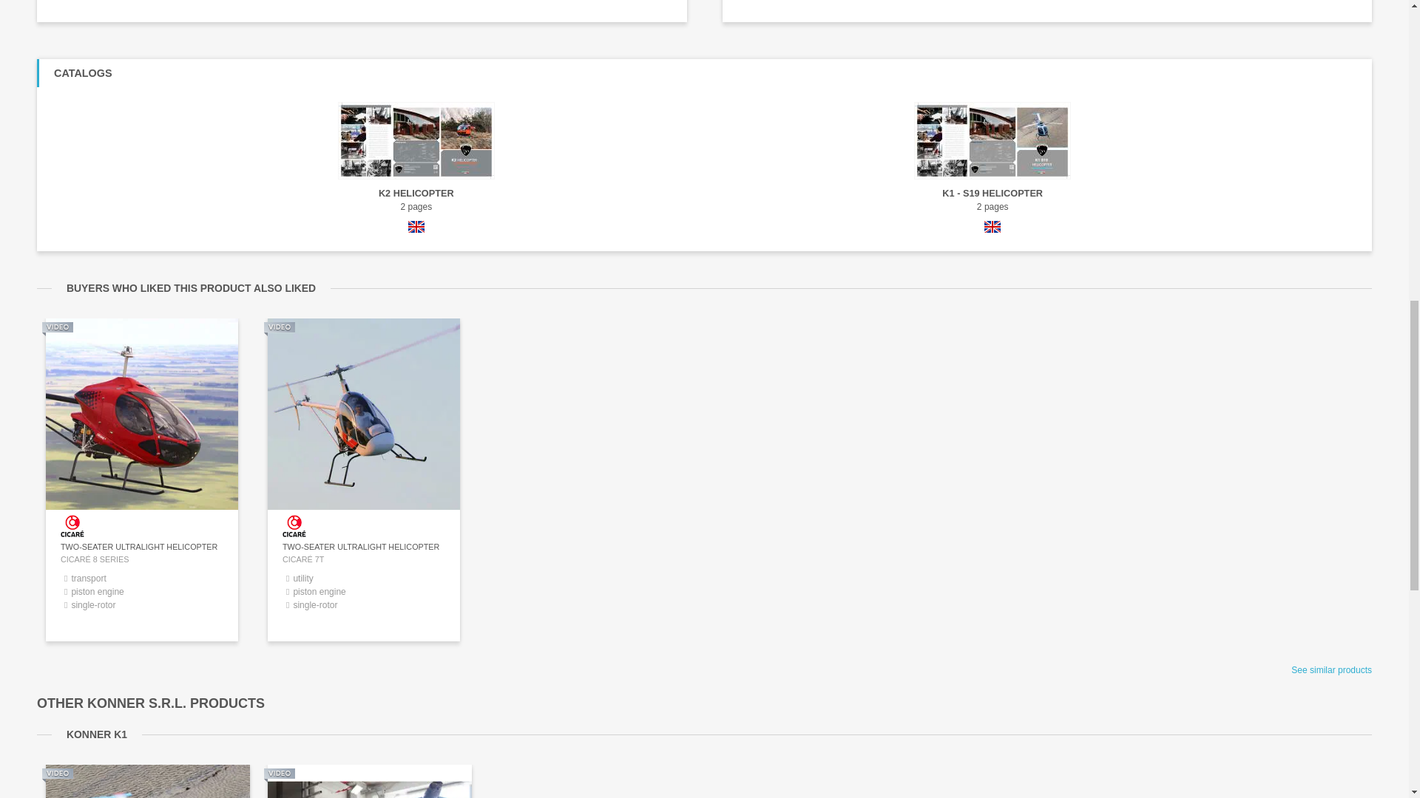 The width and height of the screenshot is (1420, 798). What do you see at coordinates (416, 194) in the screenshot?
I see `K2 HELICOPTER` at bounding box center [416, 194].